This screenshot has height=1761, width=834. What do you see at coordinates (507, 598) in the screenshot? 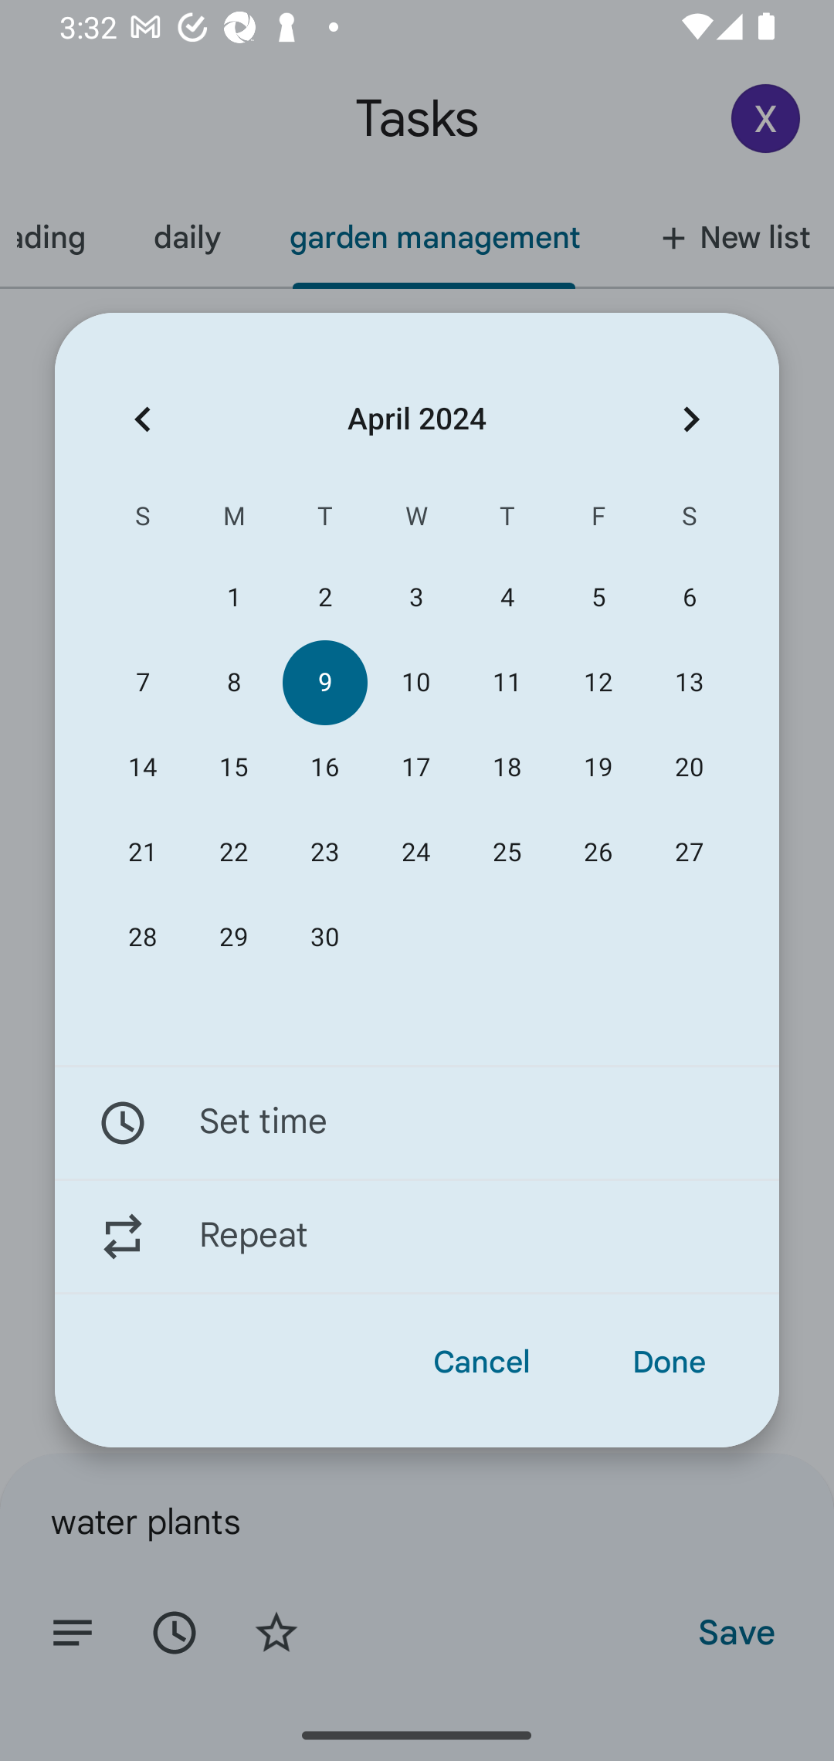
I see `4 04 April 2024` at bounding box center [507, 598].